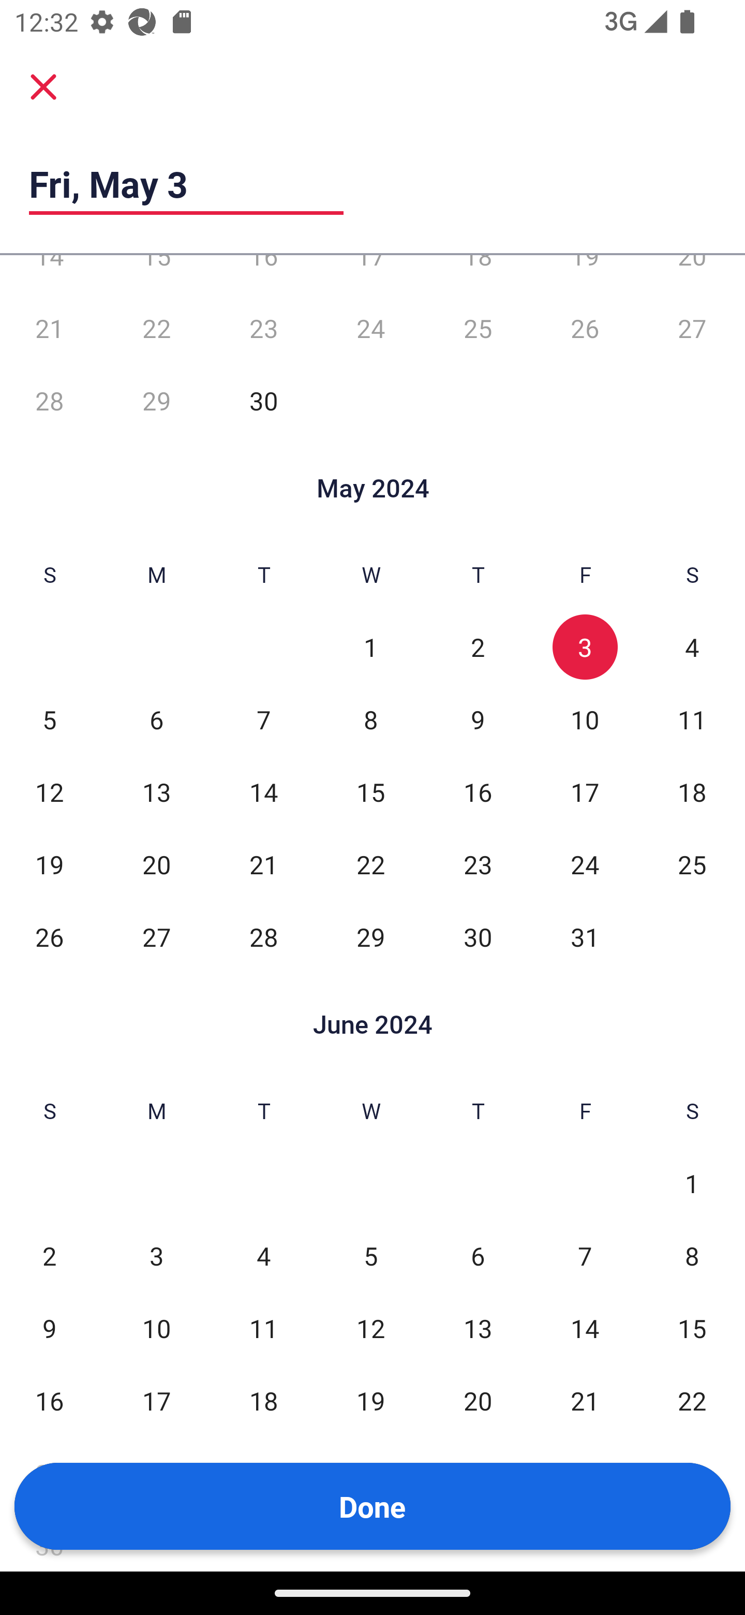 The width and height of the screenshot is (745, 1615). Describe the element at coordinates (585, 1328) in the screenshot. I see `14 Fri, Jun 14, Not Selected` at that location.